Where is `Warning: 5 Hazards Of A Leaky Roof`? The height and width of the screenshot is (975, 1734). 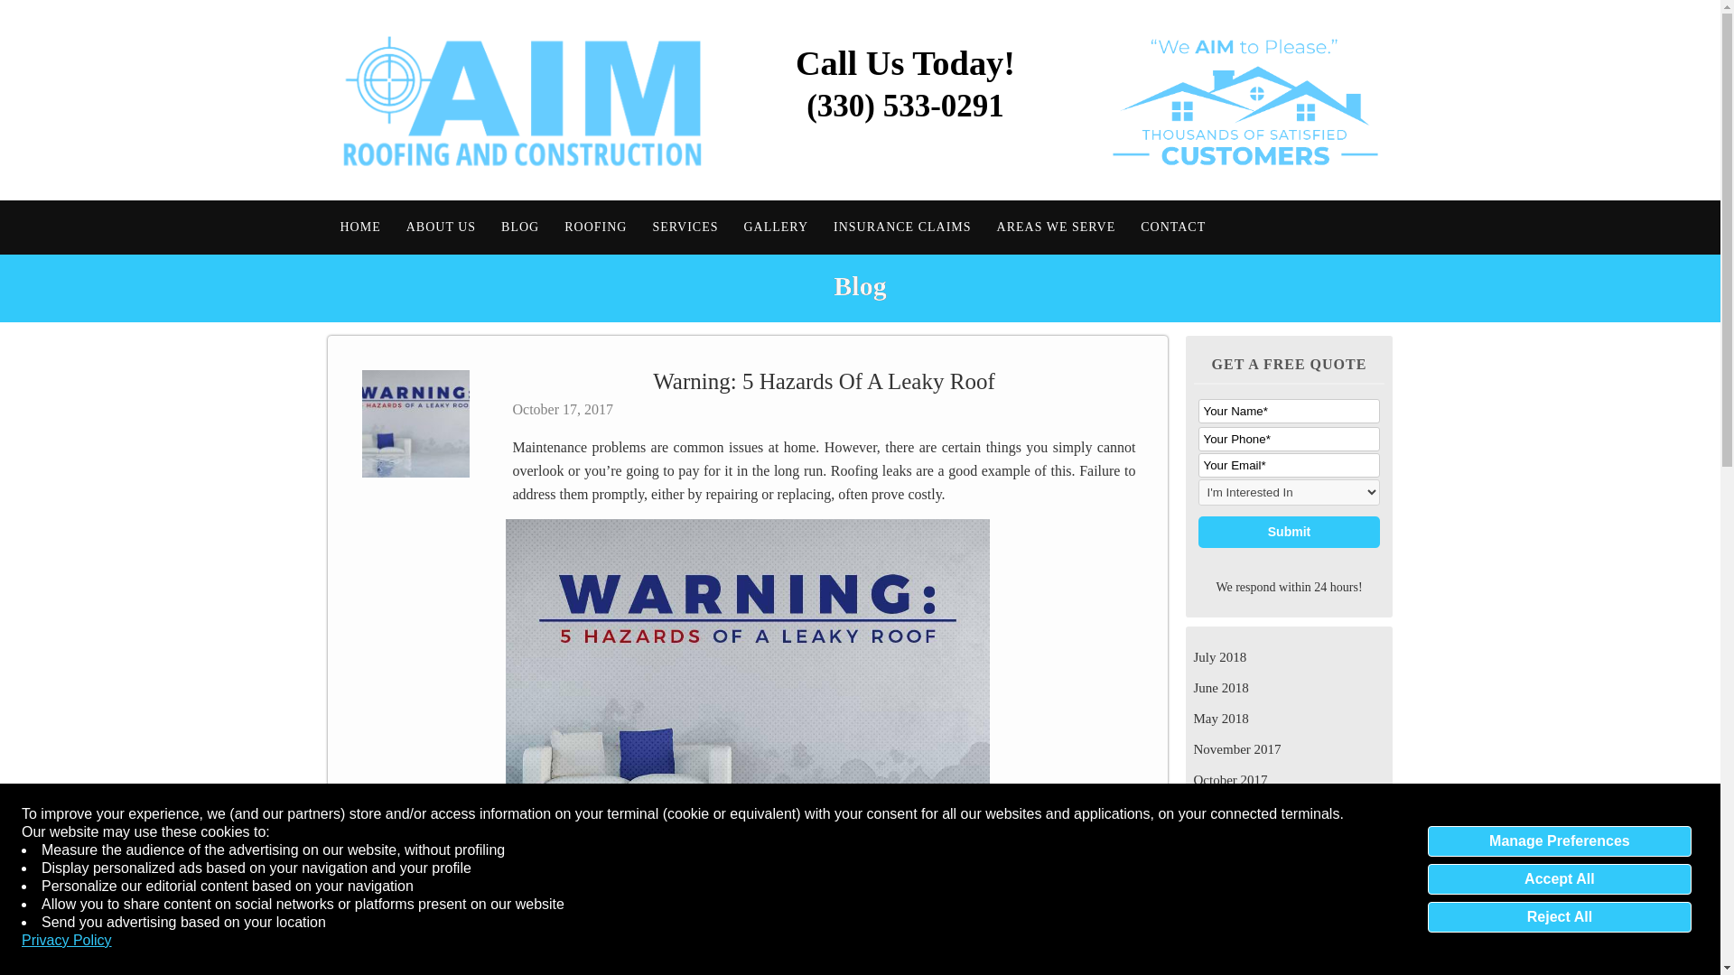 Warning: 5 Hazards Of A Leaky Roof is located at coordinates (748, 697).